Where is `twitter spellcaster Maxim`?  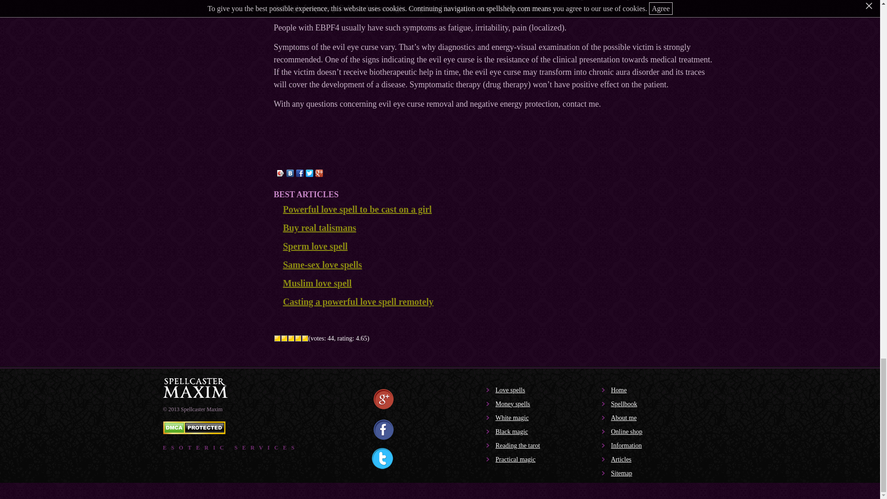
twitter spellcaster Maxim is located at coordinates (382, 458).